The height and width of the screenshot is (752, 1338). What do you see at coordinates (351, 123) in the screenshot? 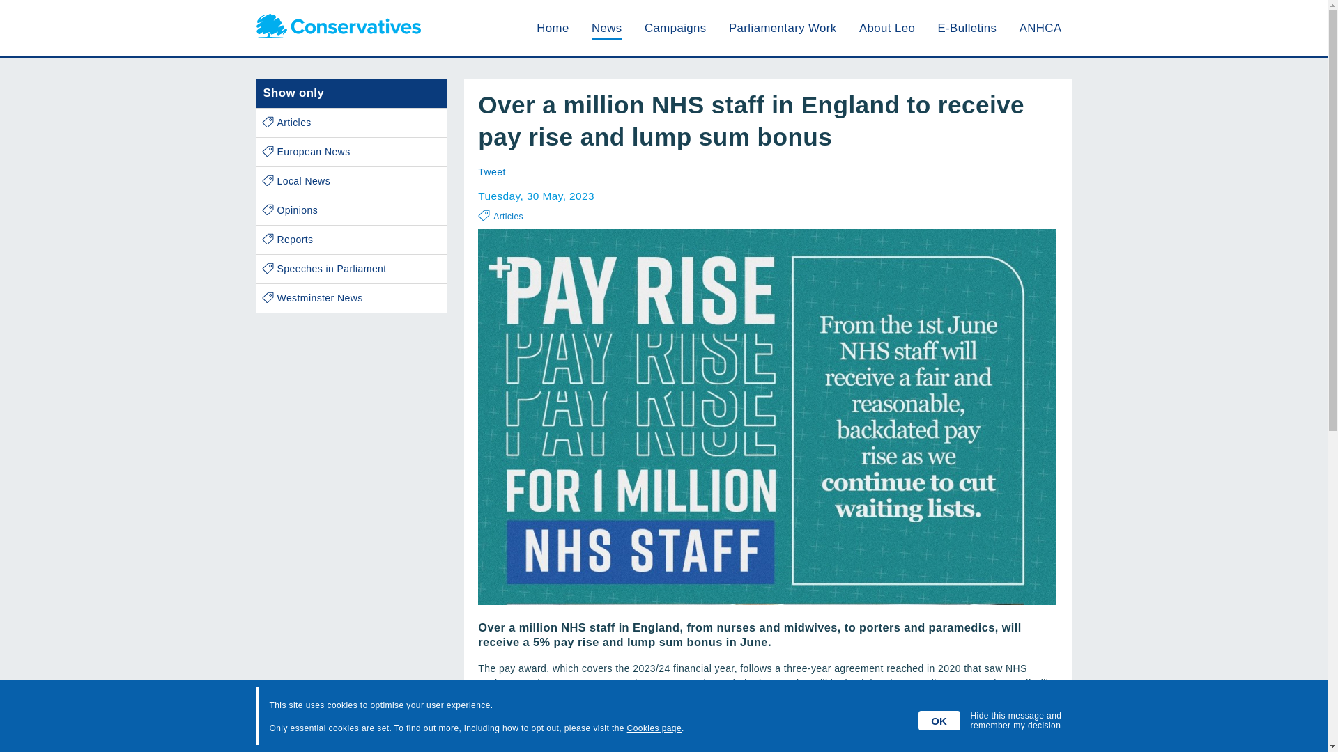
I see `Articles` at bounding box center [351, 123].